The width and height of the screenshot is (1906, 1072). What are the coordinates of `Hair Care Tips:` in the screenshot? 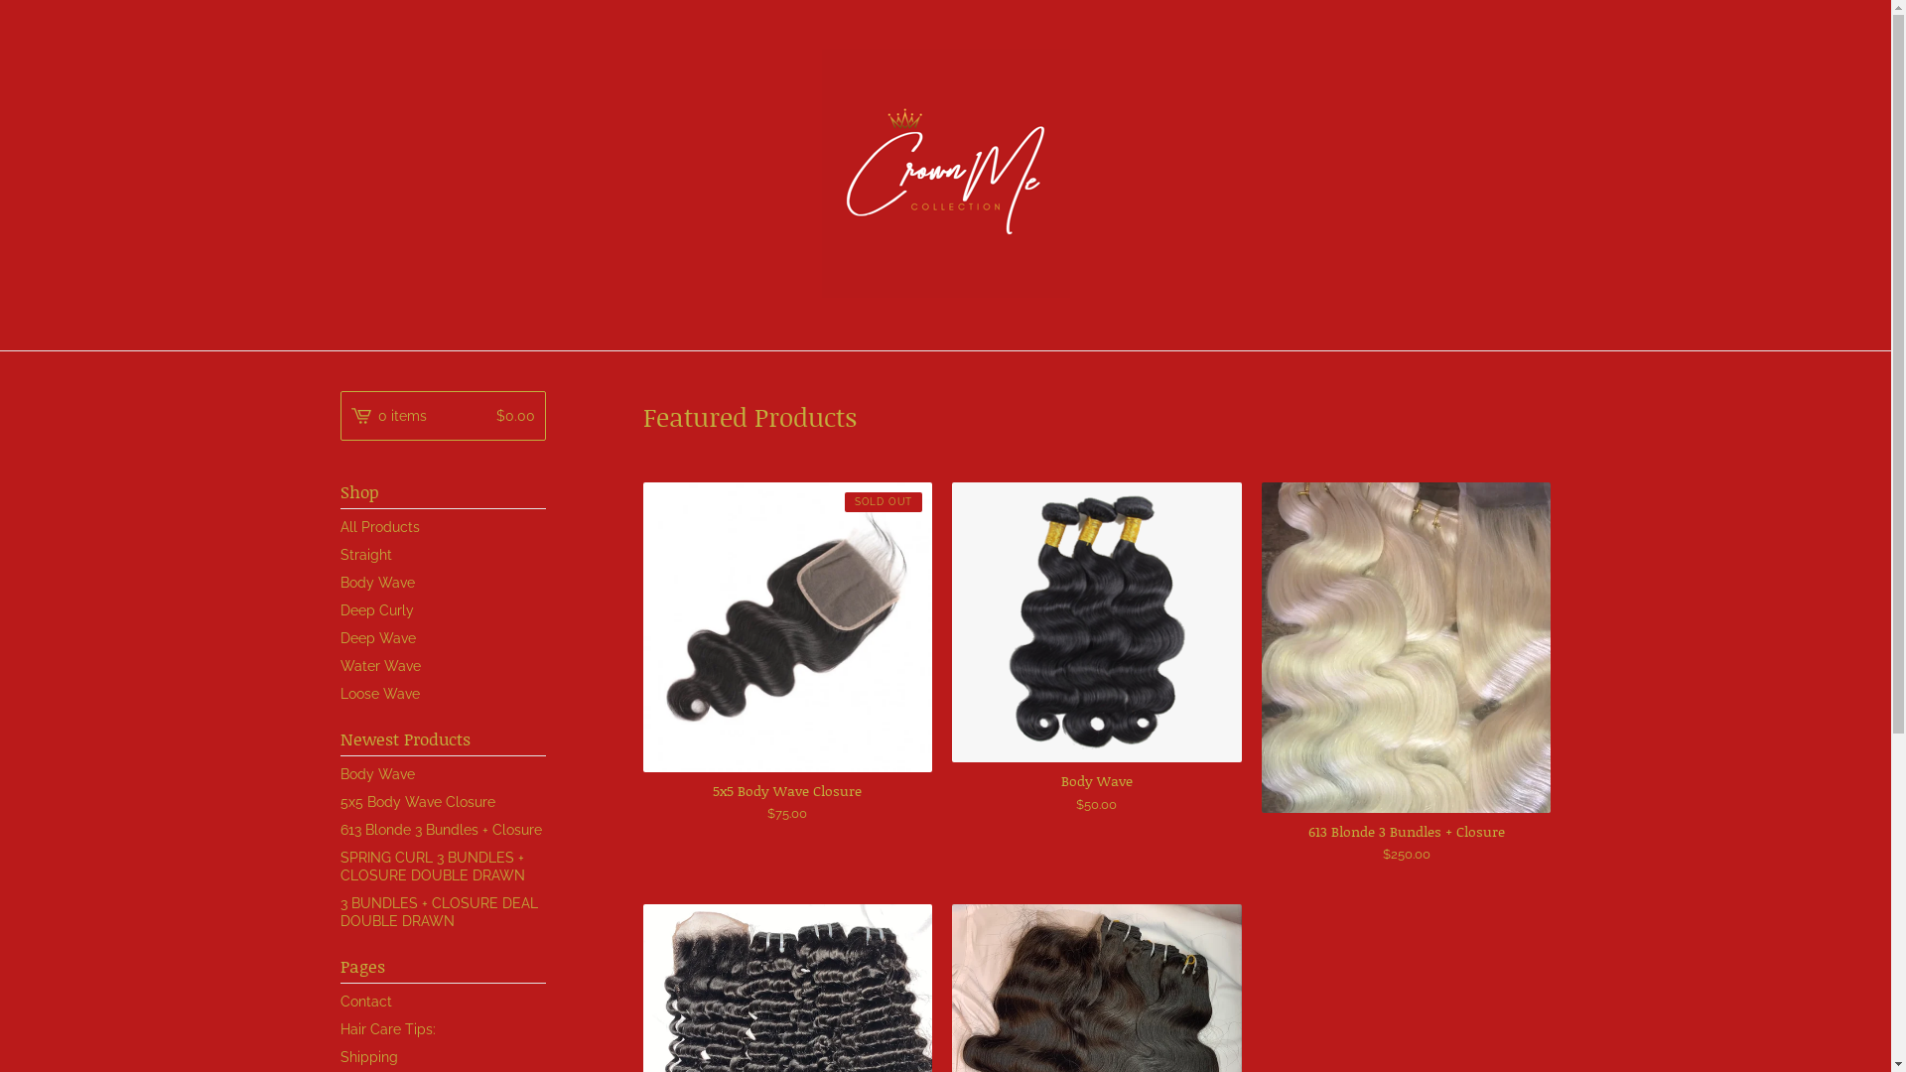 It's located at (443, 1029).